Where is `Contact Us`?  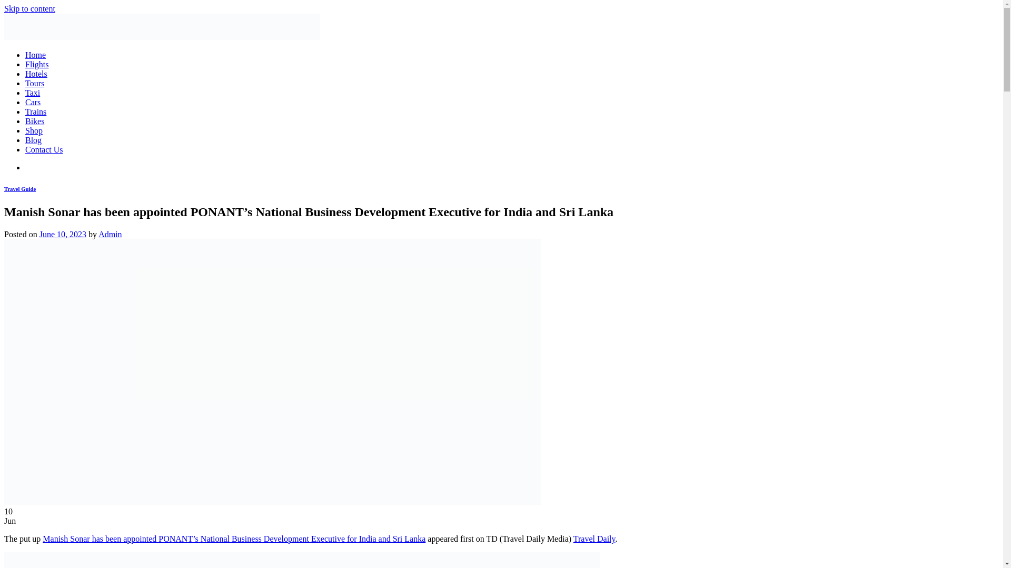
Contact Us is located at coordinates (44, 149).